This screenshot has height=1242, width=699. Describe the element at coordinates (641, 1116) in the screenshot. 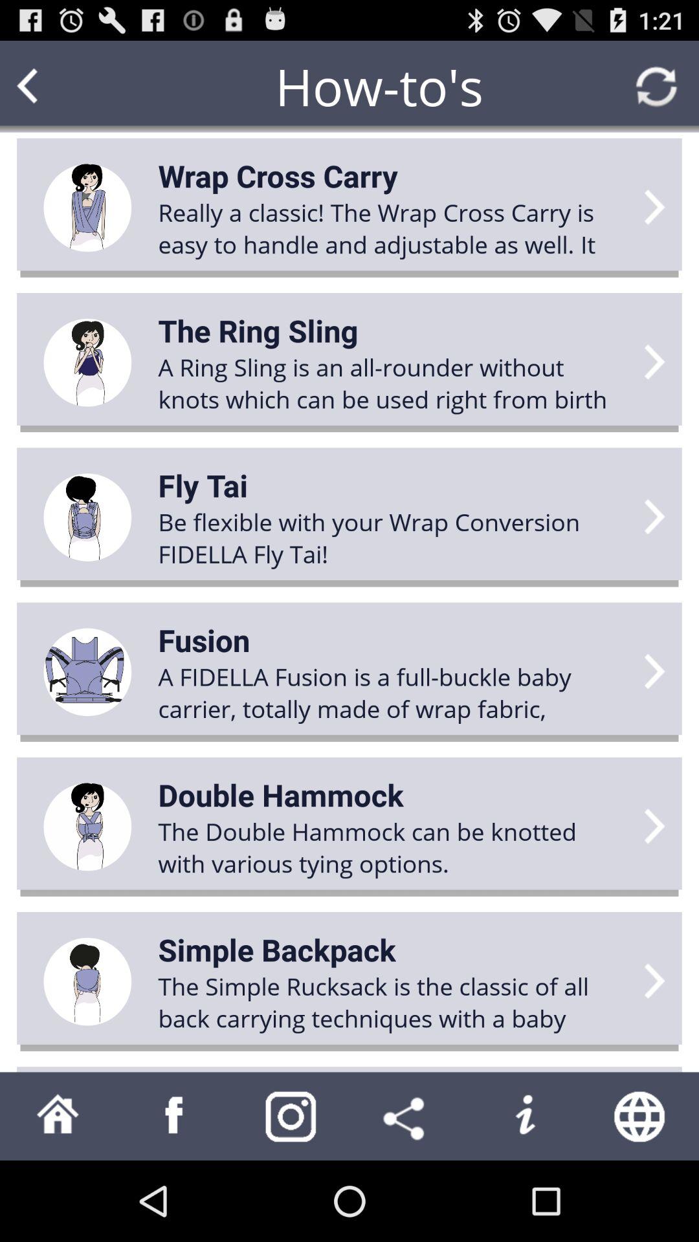

I see `launch the app below the simple rucksack icon` at that location.